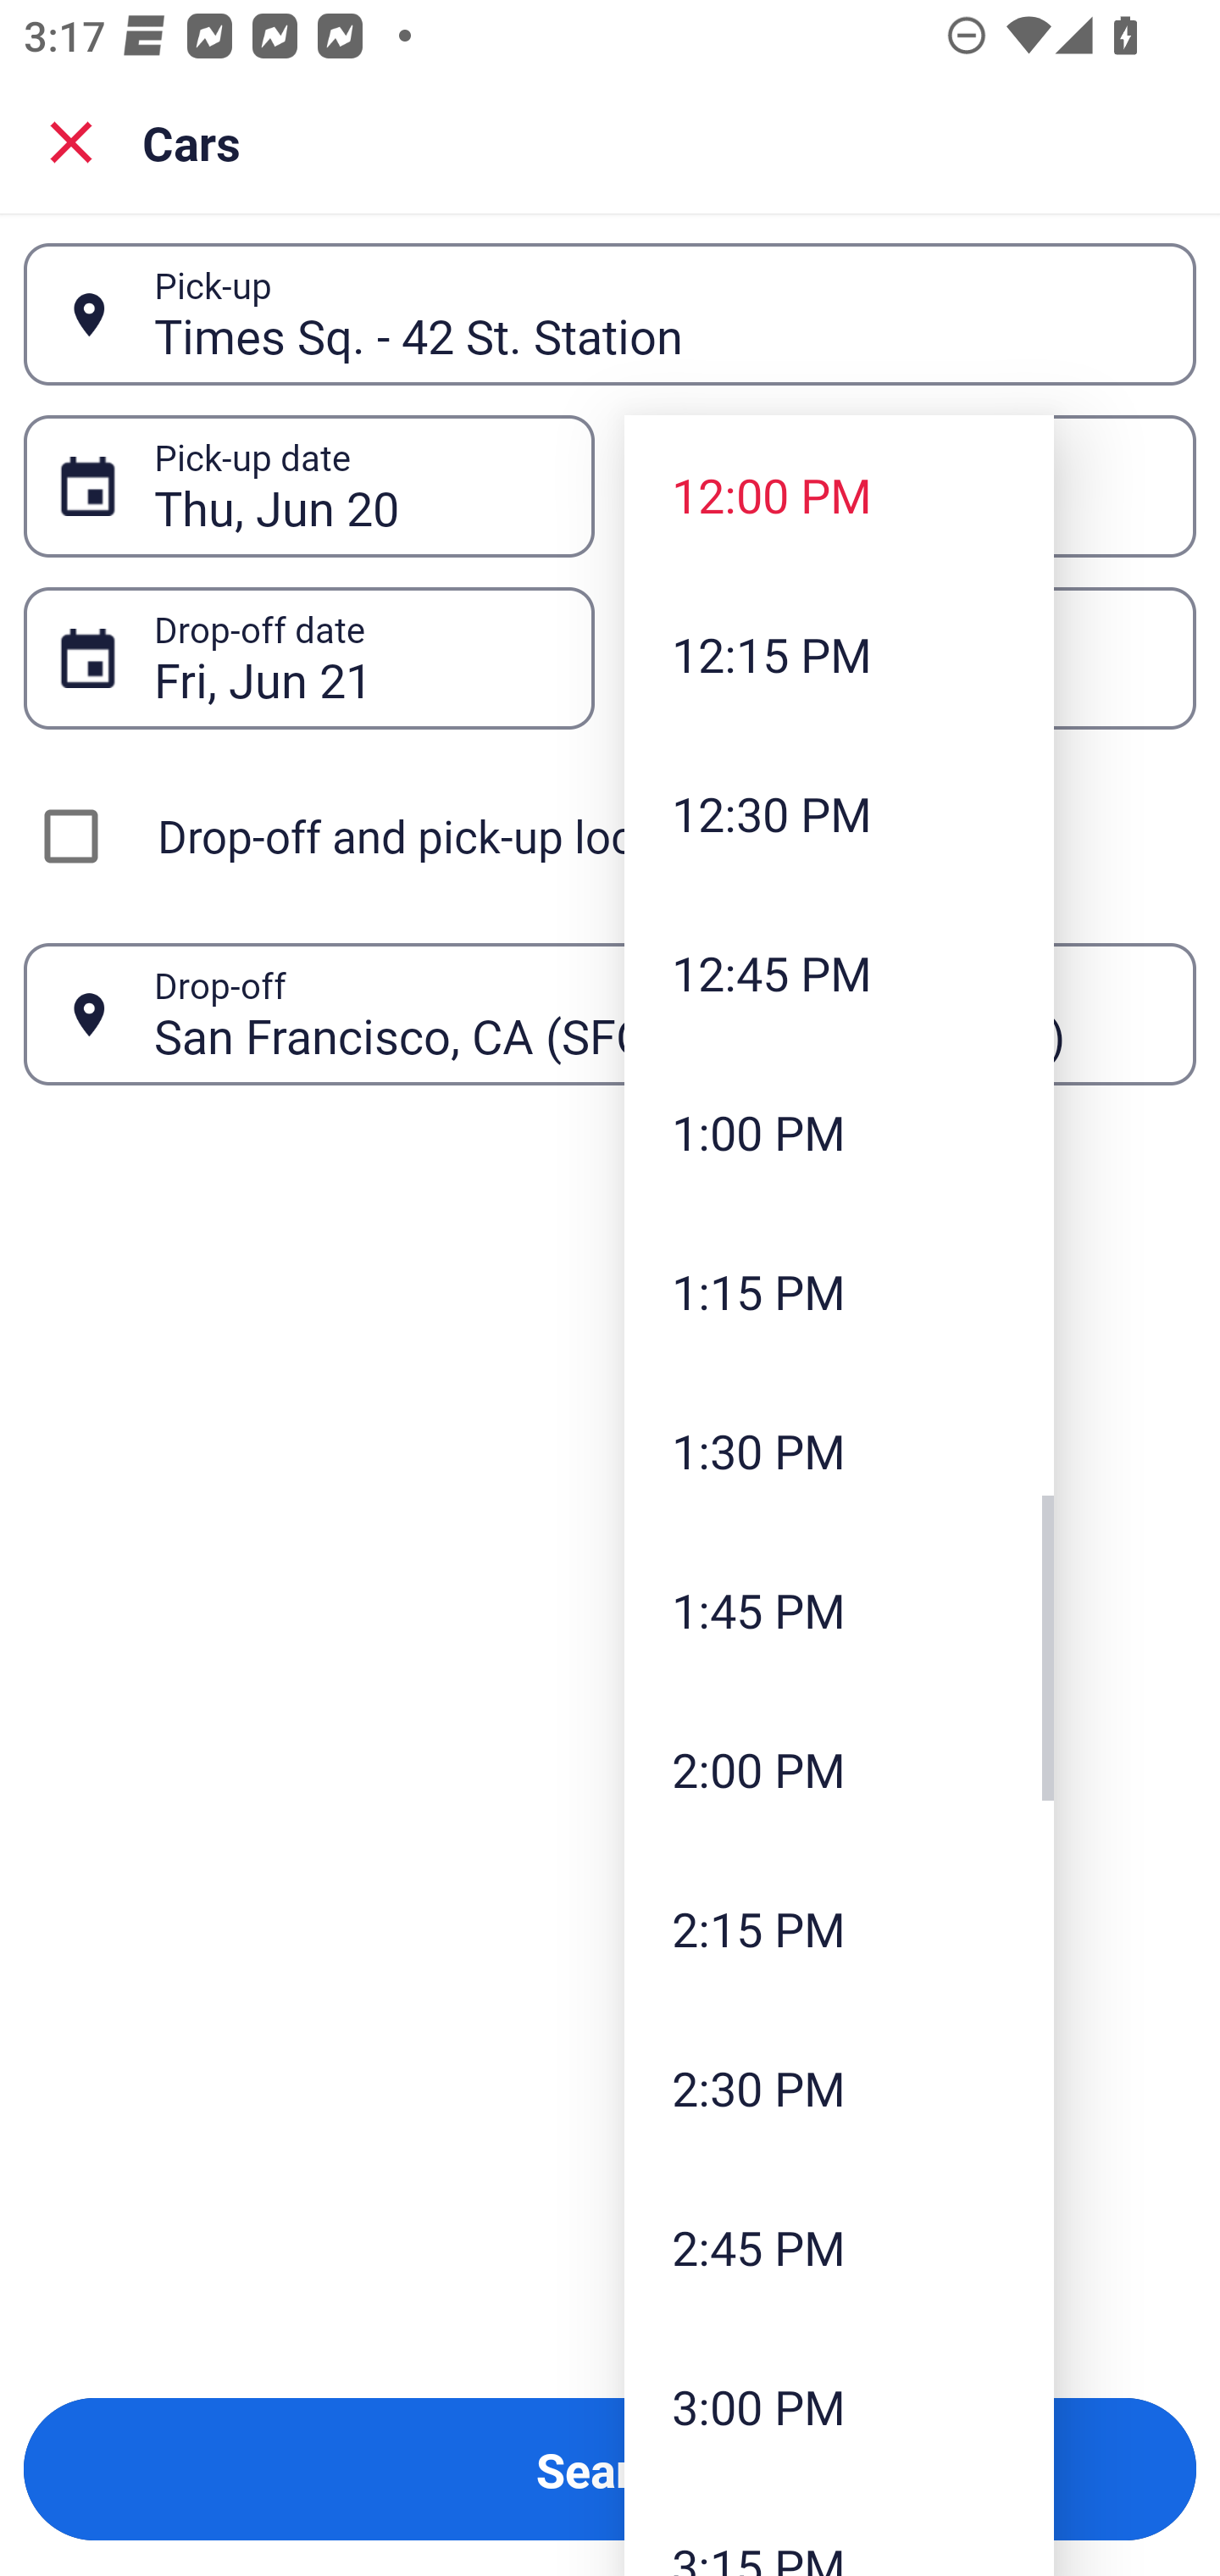 The image size is (1220, 2576). Describe the element at coordinates (839, 973) in the screenshot. I see `12:45 PM` at that location.